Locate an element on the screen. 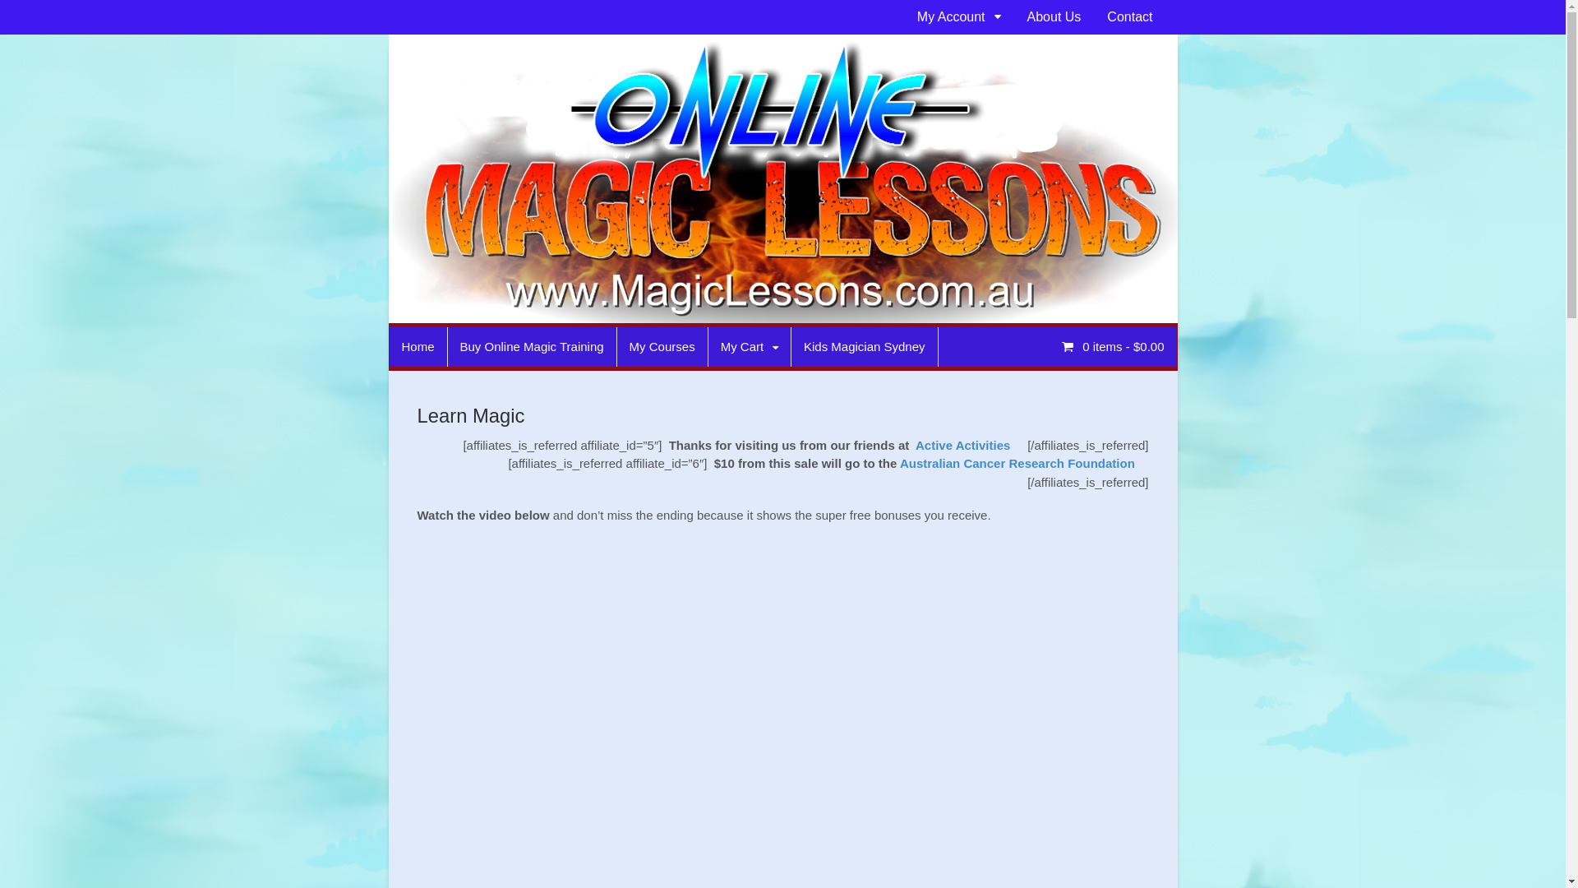  Kids Magician Sydney is located at coordinates (865, 347).